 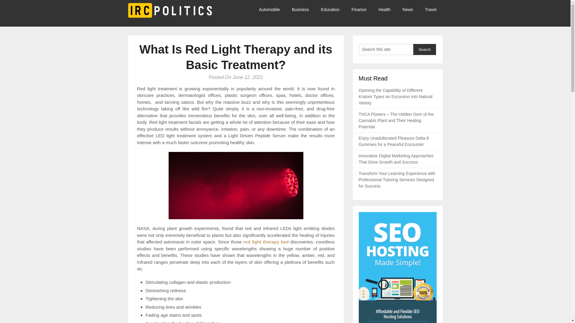 I want to click on Health, so click(x=385, y=10).